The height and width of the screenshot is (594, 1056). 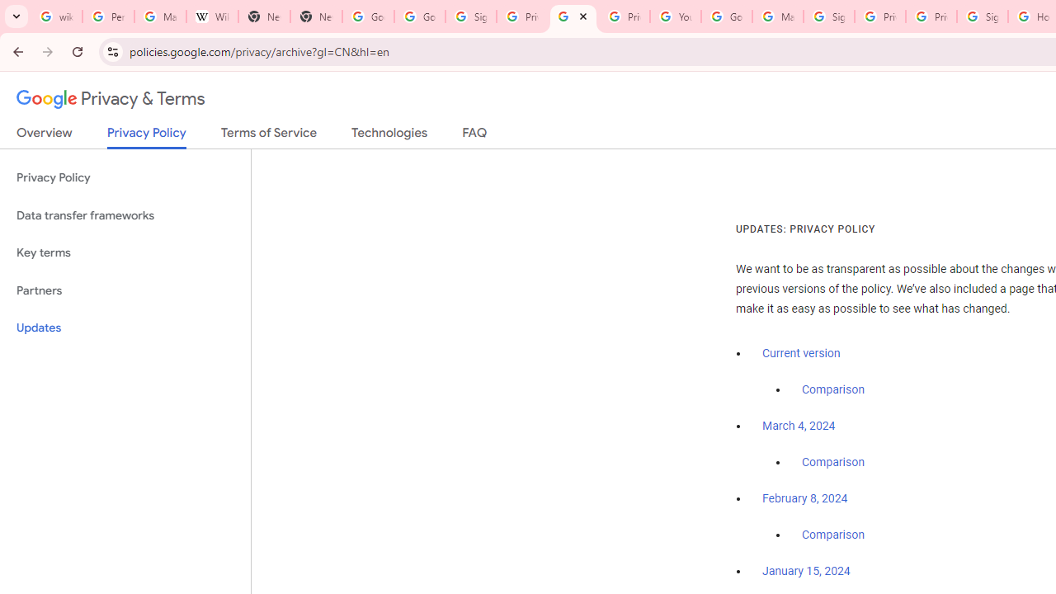 I want to click on Personalization & Google Search results - Google Search Help, so click(x=107, y=16).